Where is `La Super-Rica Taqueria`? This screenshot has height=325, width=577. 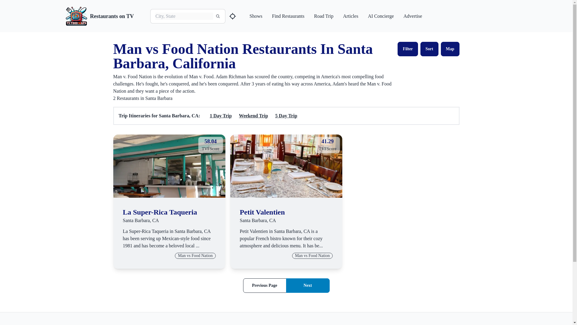
La Super-Rica Taqueria is located at coordinates (159, 212).